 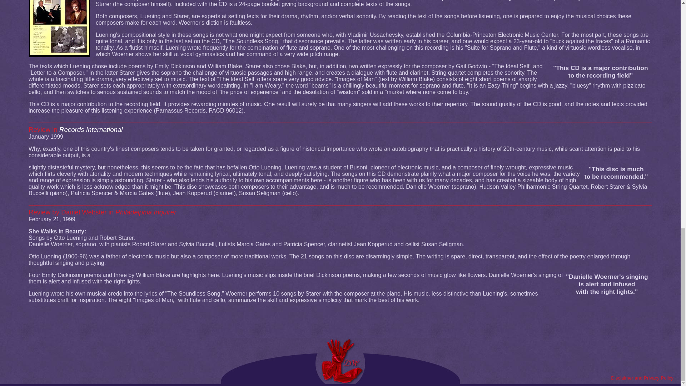 I want to click on Records International, so click(x=91, y=129).